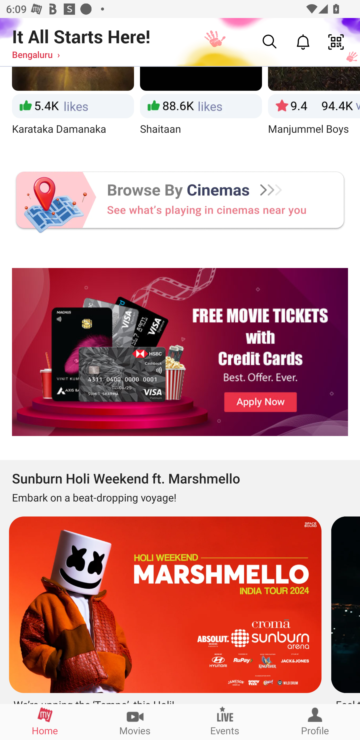 This screenshot has width=360, height=740. I want to click on Karataka Damanaka, so click(73, 108).